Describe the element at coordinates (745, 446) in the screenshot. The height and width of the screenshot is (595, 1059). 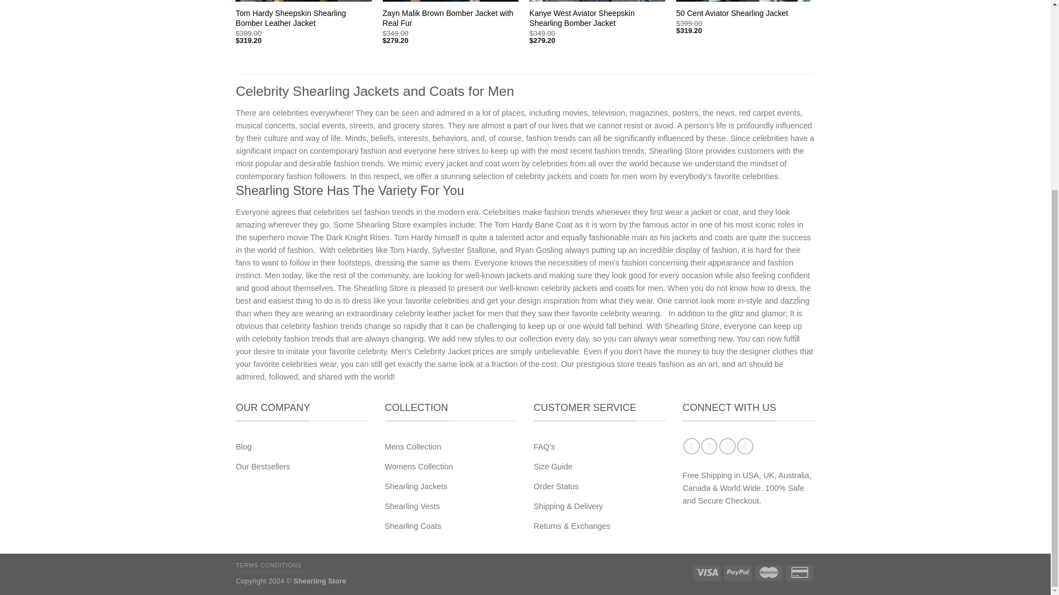
I see `Follow on Pinterest` at that location.